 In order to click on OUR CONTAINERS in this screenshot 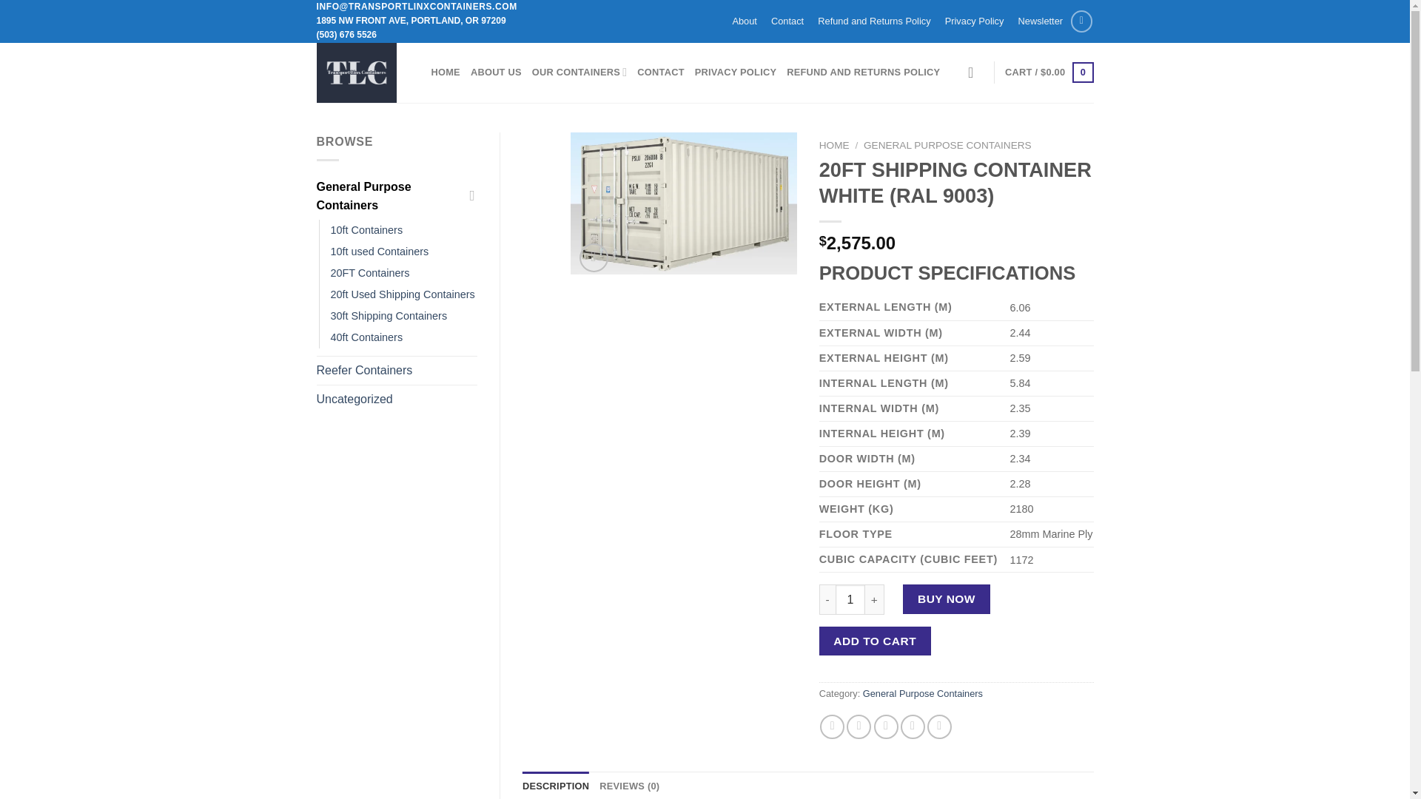, I will do `click(580, 72)`.